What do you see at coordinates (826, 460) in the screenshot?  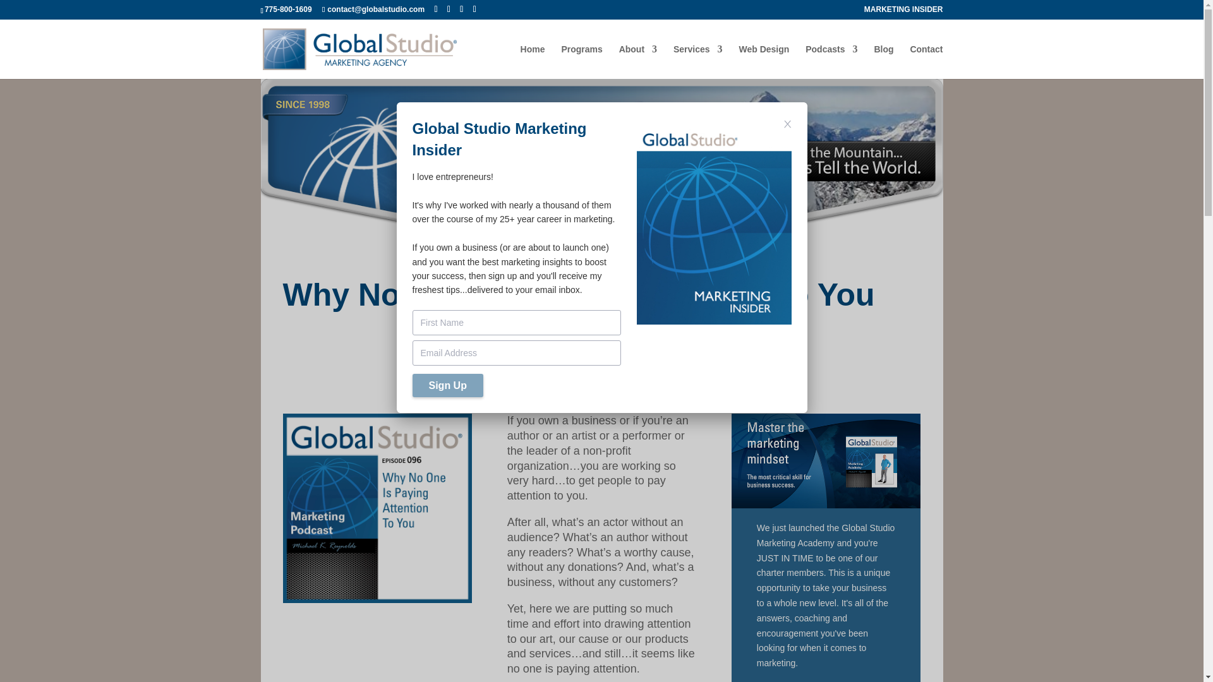 I see `GS-Marketing-Academy-Web-Promo-S` at bounding box center [826, 460].